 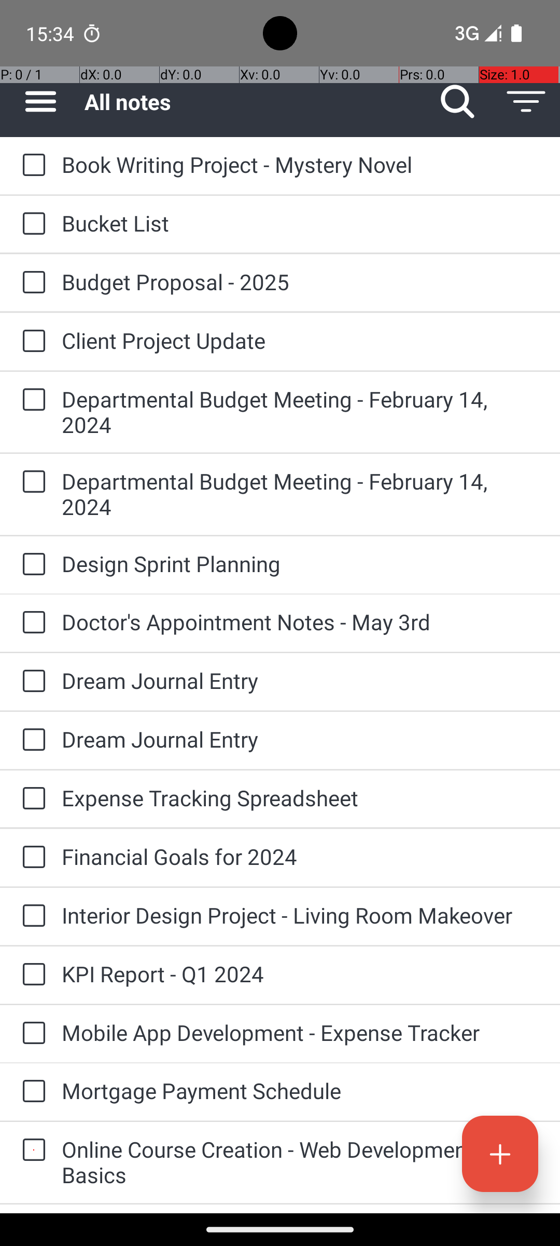 I want to click on Mortgage Payment Schedule, so click(x=301, y=1090).